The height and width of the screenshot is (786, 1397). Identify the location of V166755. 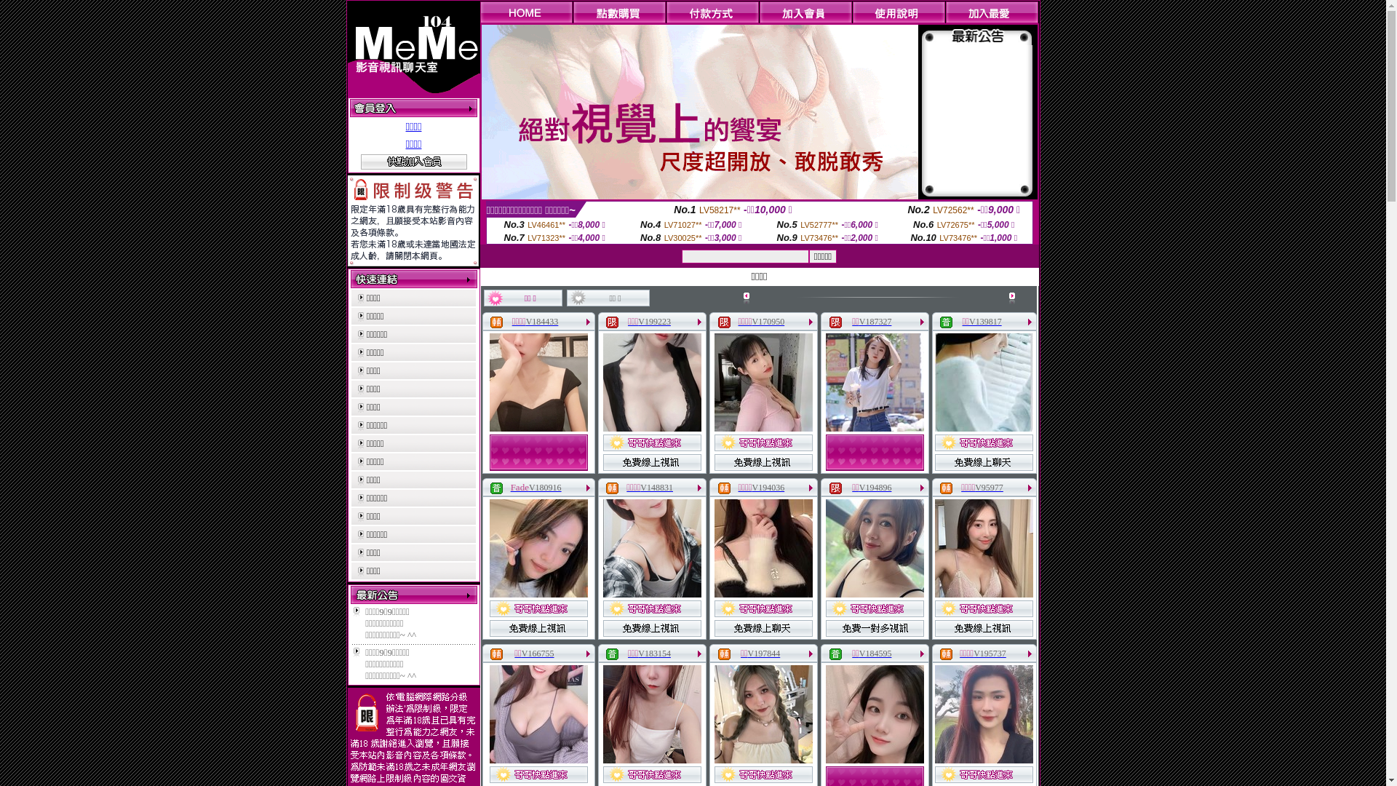
(538, 654).